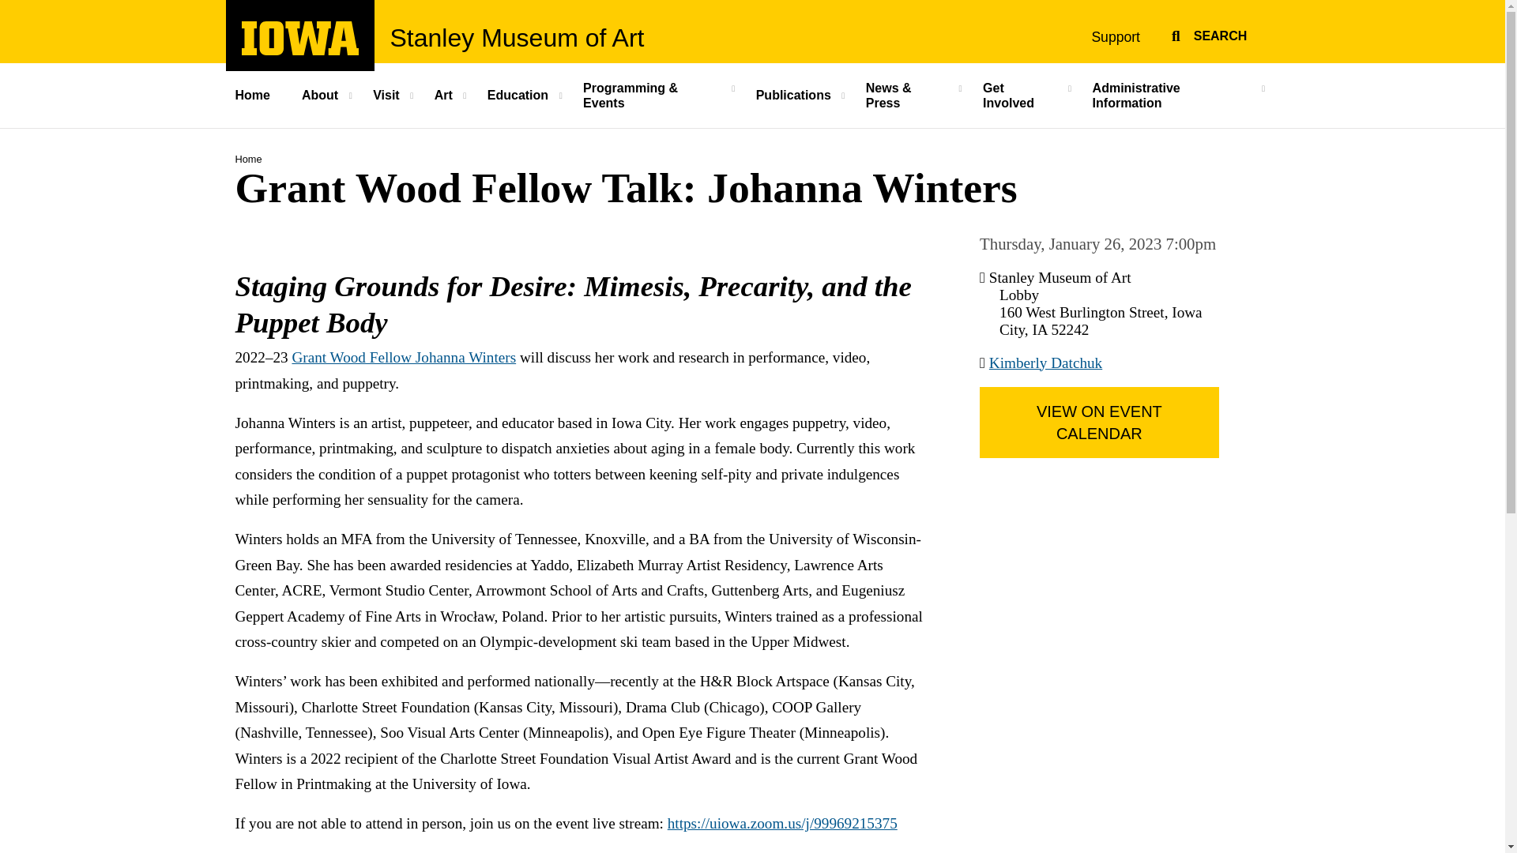  I want to click on Stanley Museum of Art, so click(517, 38).